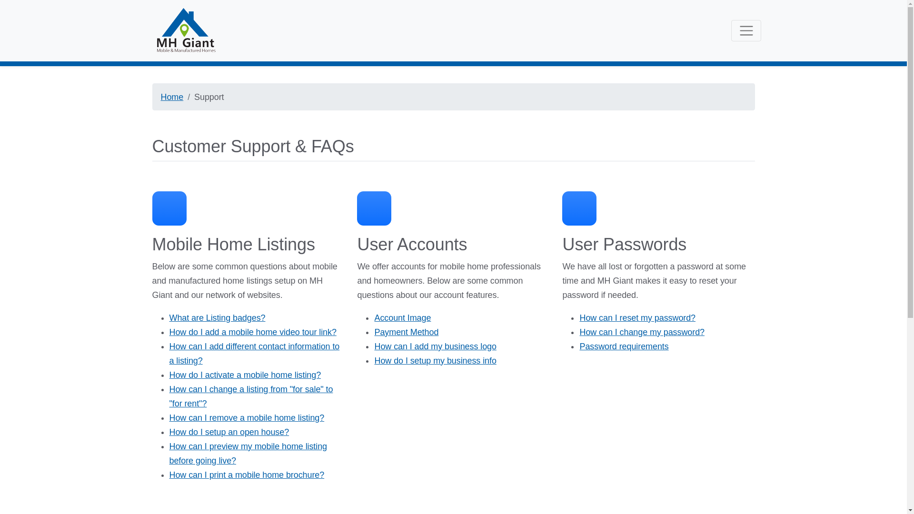  I want to click on How can I change a listing from "for sale" to "for rent"?, so click(251, 396).